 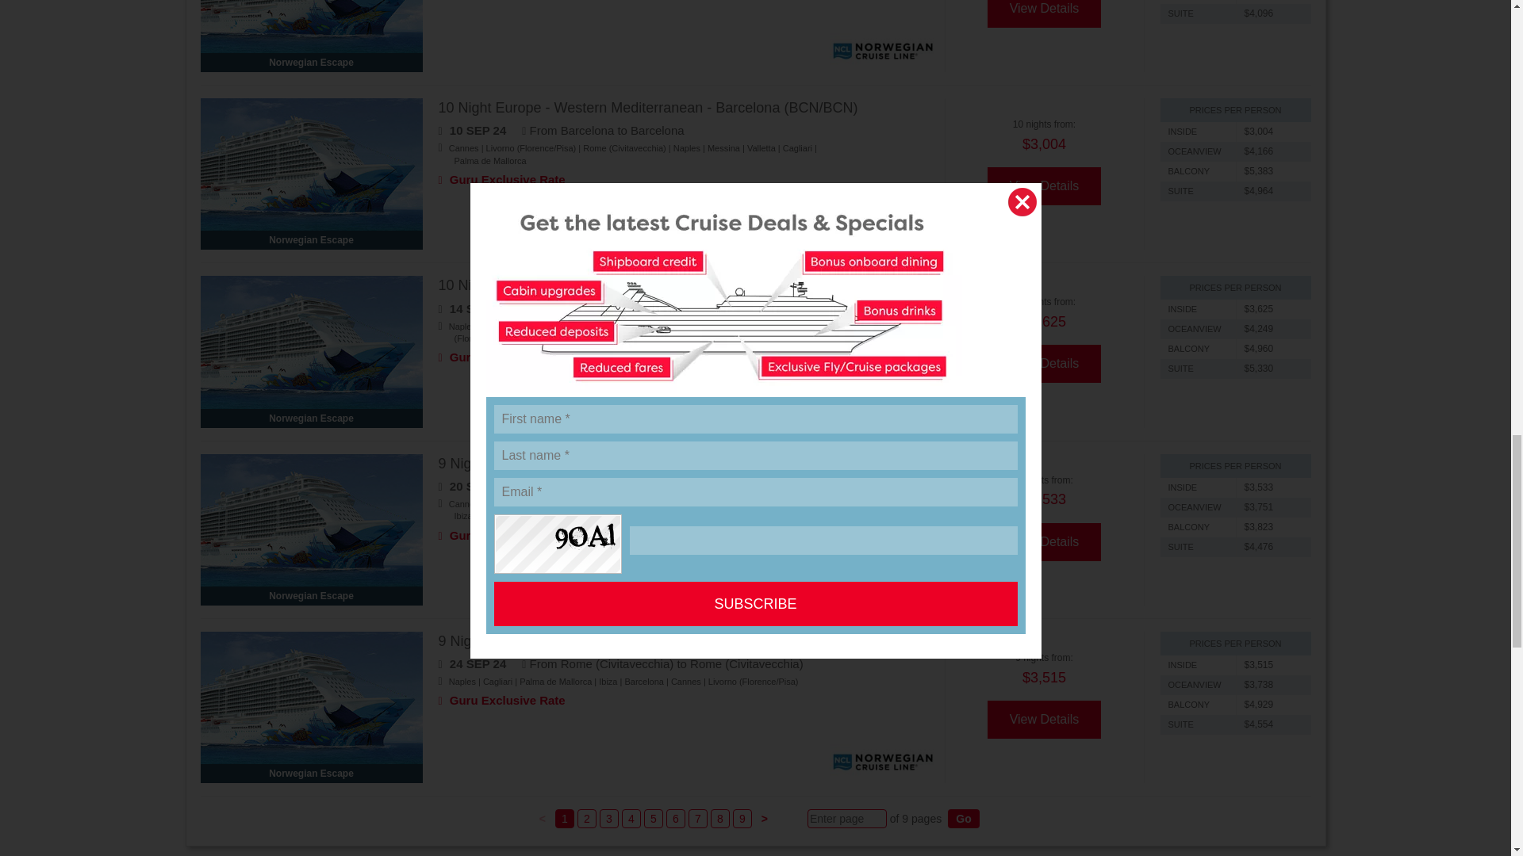 I want to click on Norwegian Cruise Line, so click(x=883, y=761).